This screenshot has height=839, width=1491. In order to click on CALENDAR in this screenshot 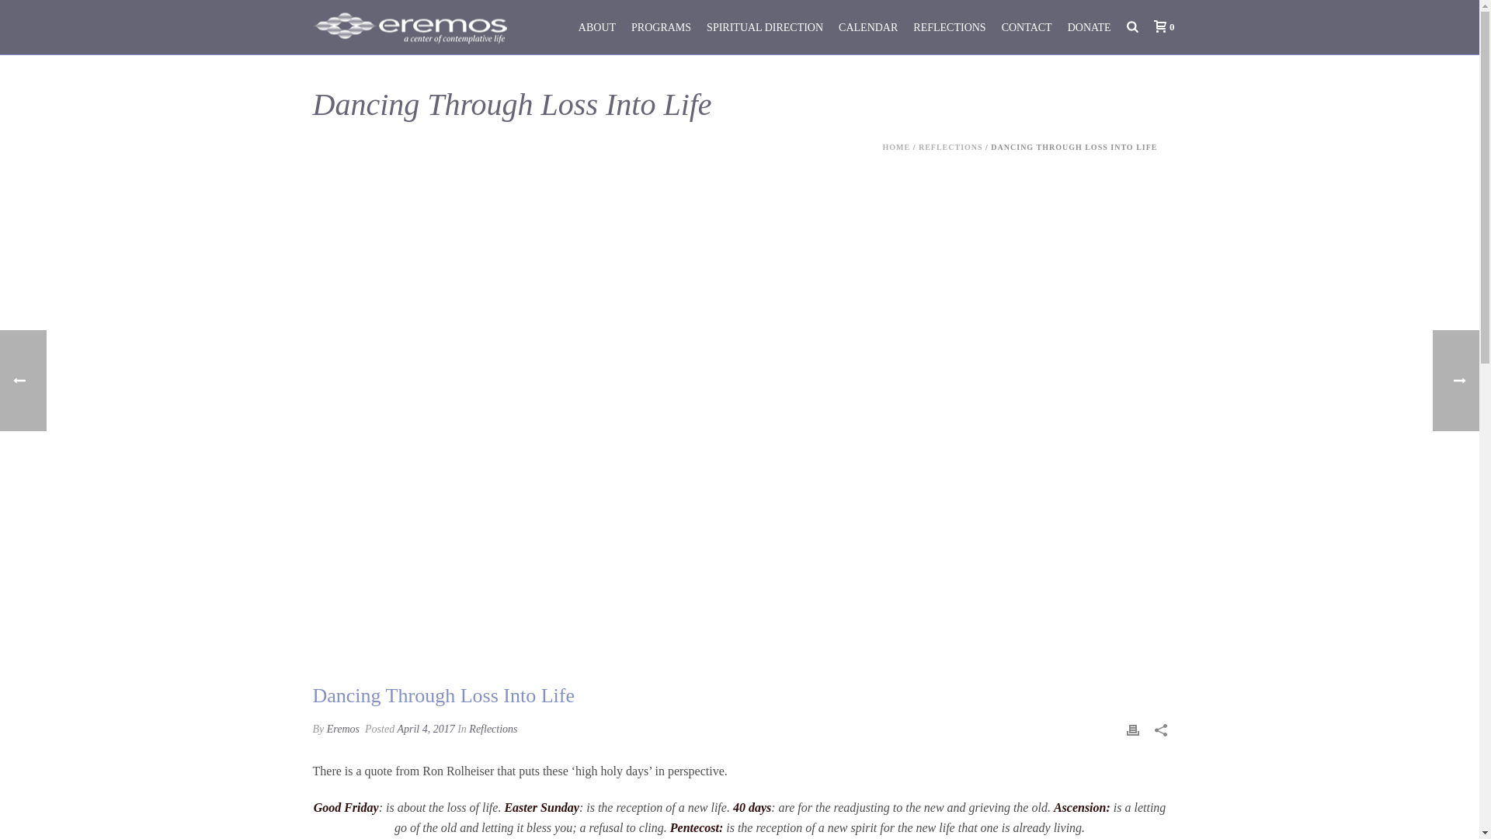, I will do `click(867, 27)`.